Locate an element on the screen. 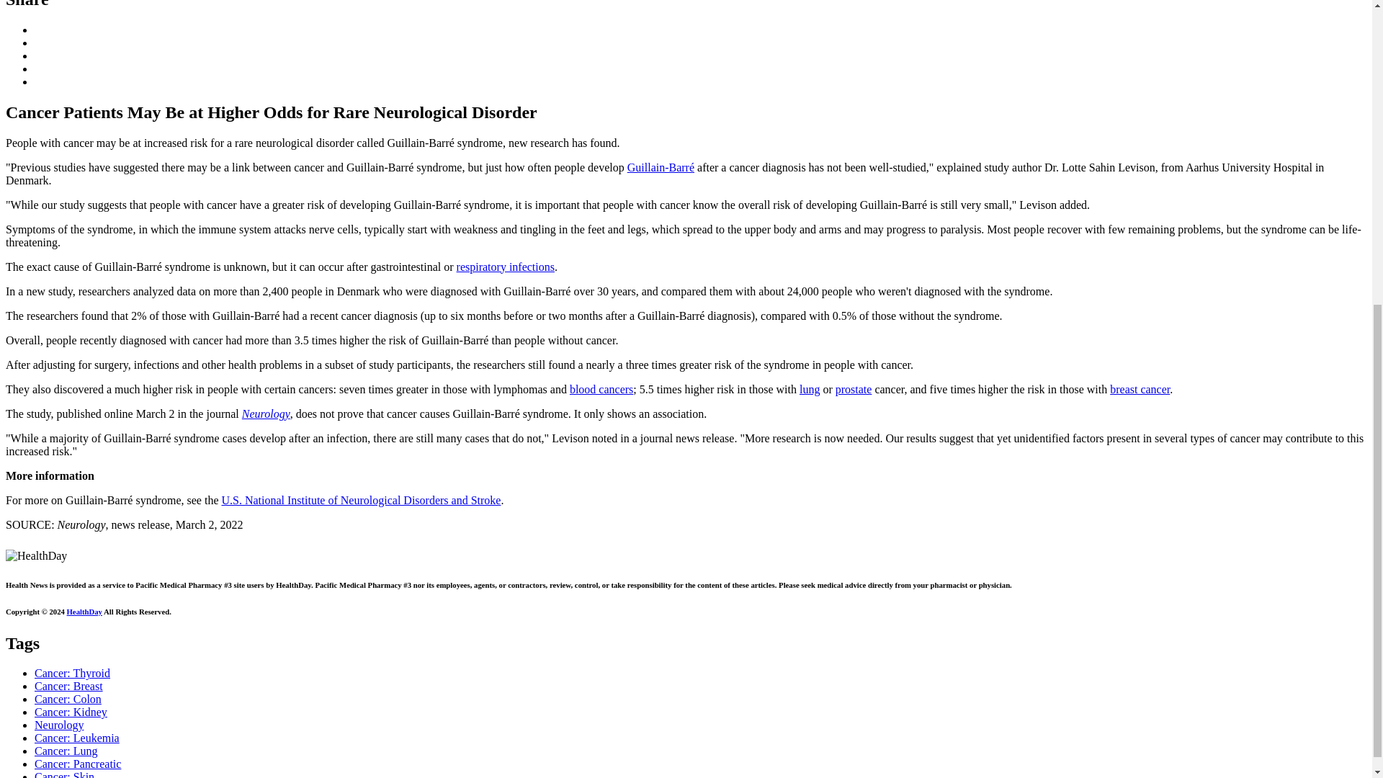 This screenshot has width=1383, height=778. prostate is located at coordinates (854, 389).